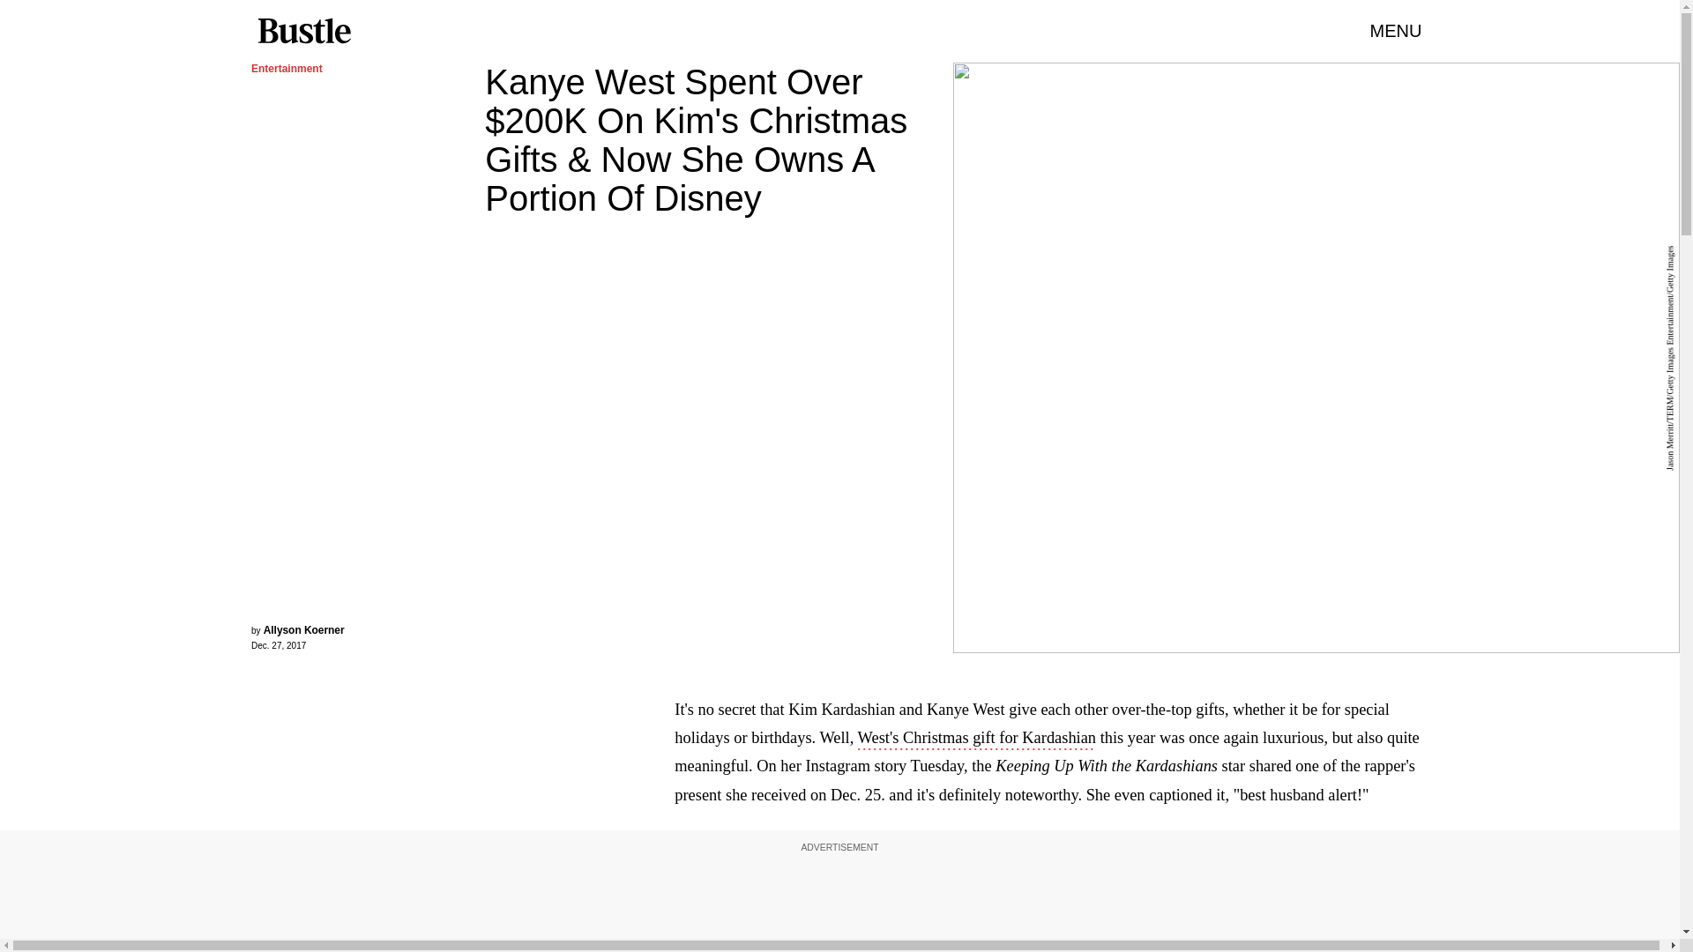 This screenshot has width=1693, height=952. I want to click on West's Christmas gift for Kardashian, so click(977, 740).